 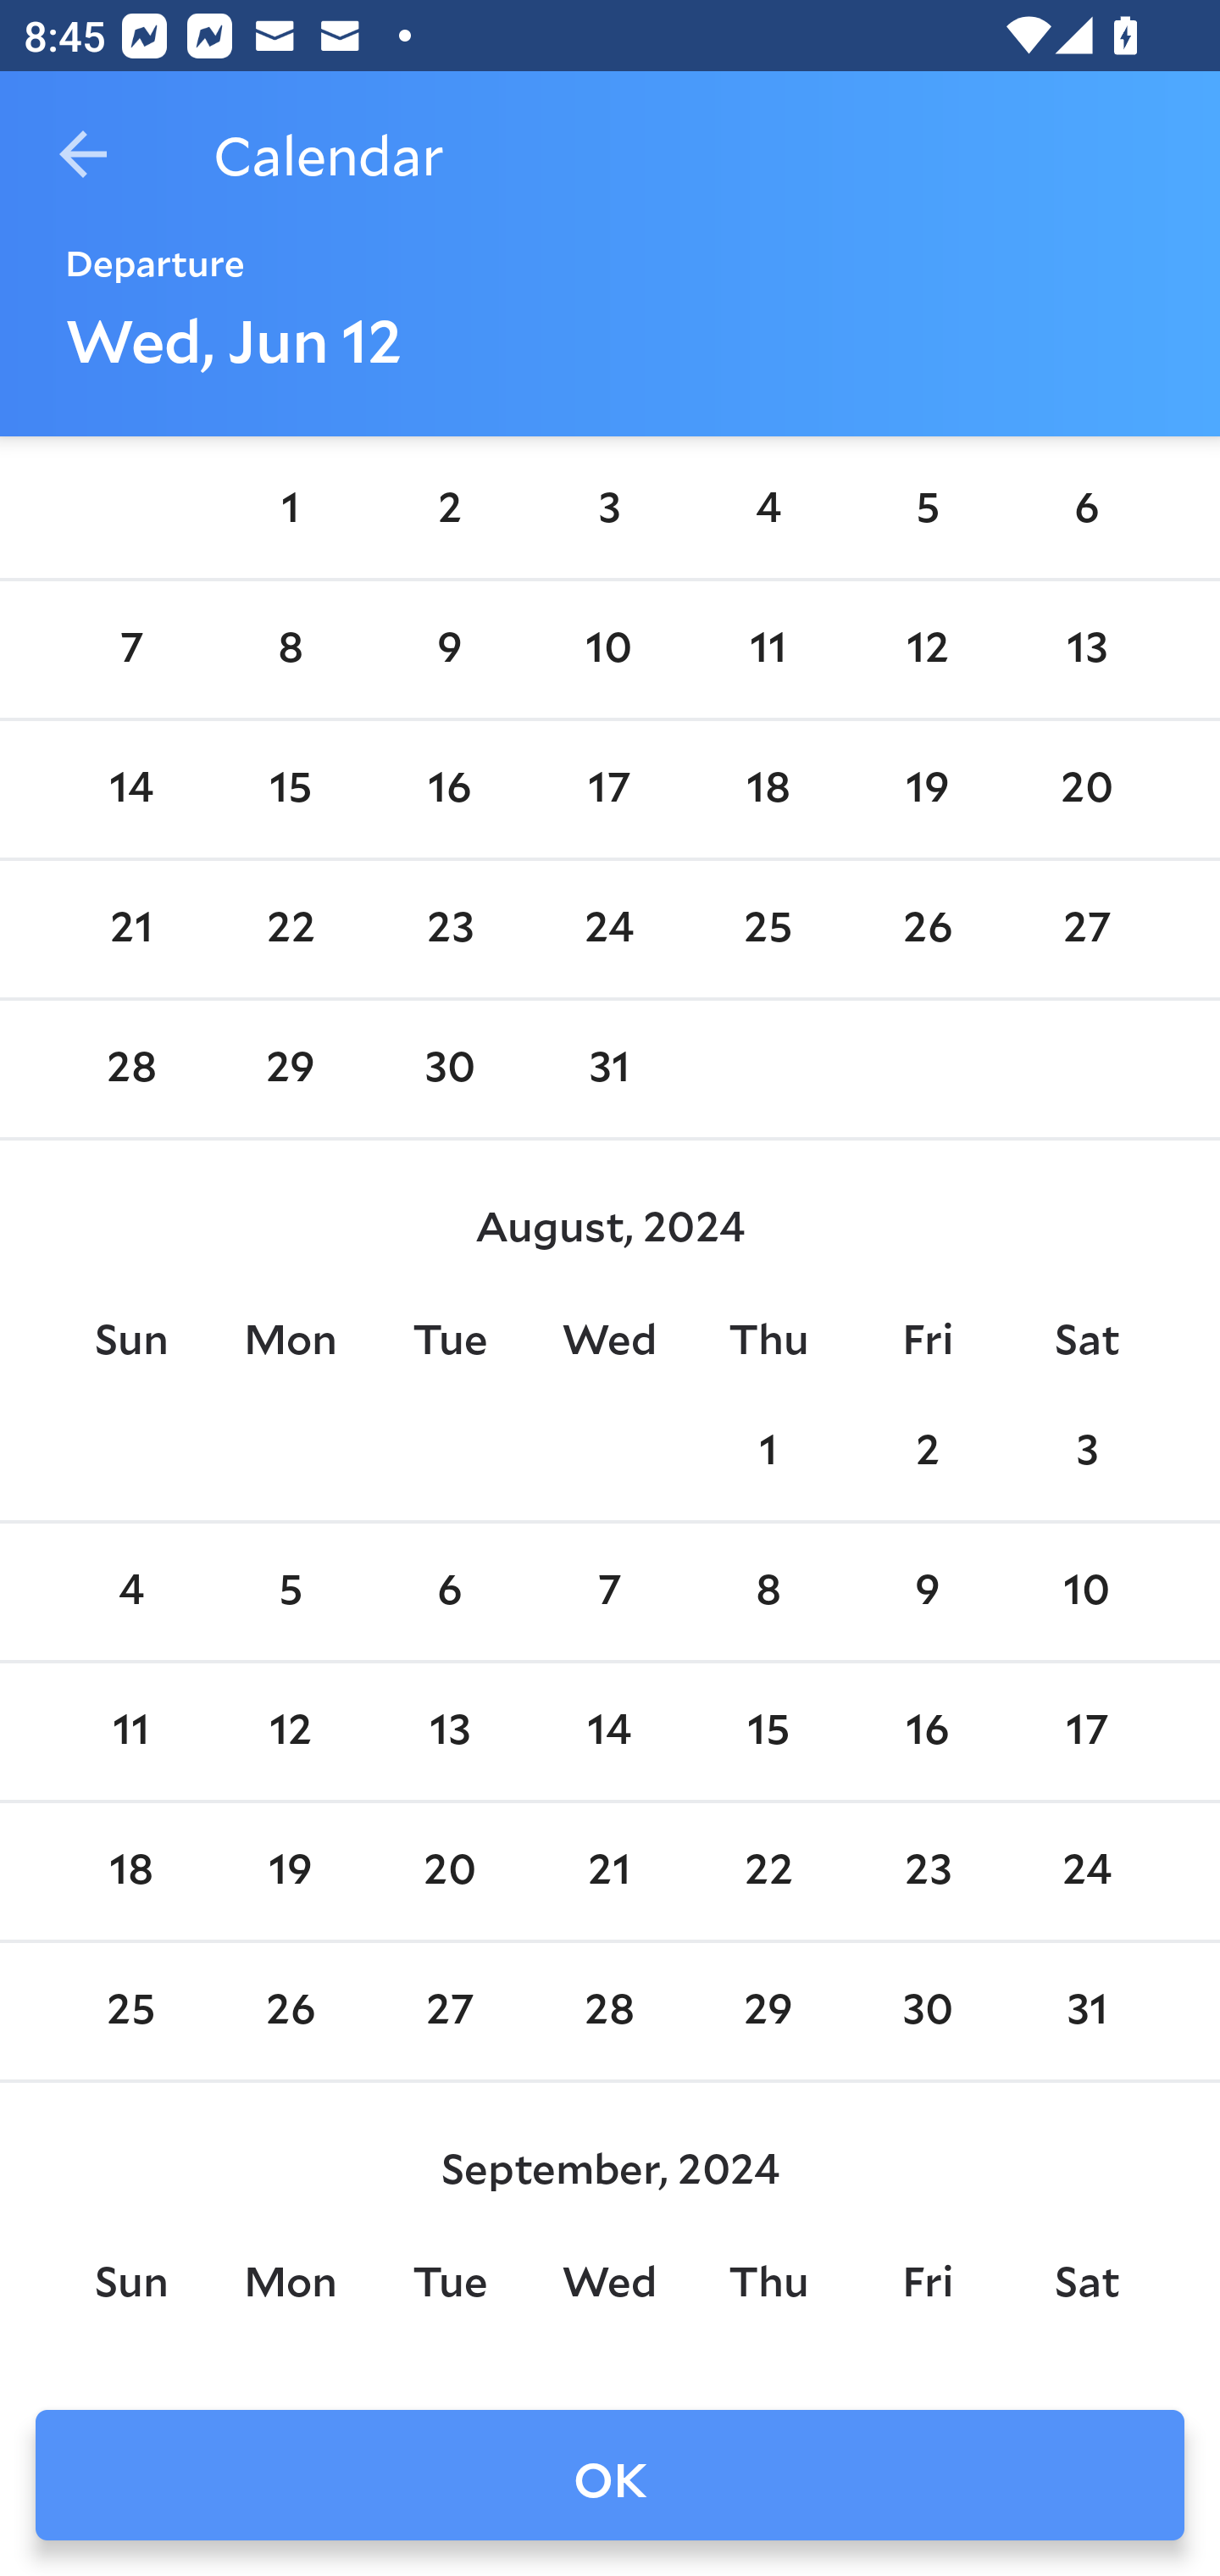 What do you see at coordinates (609, 930) in the screenshot?
I see `24` at bounding box center [609, 930].